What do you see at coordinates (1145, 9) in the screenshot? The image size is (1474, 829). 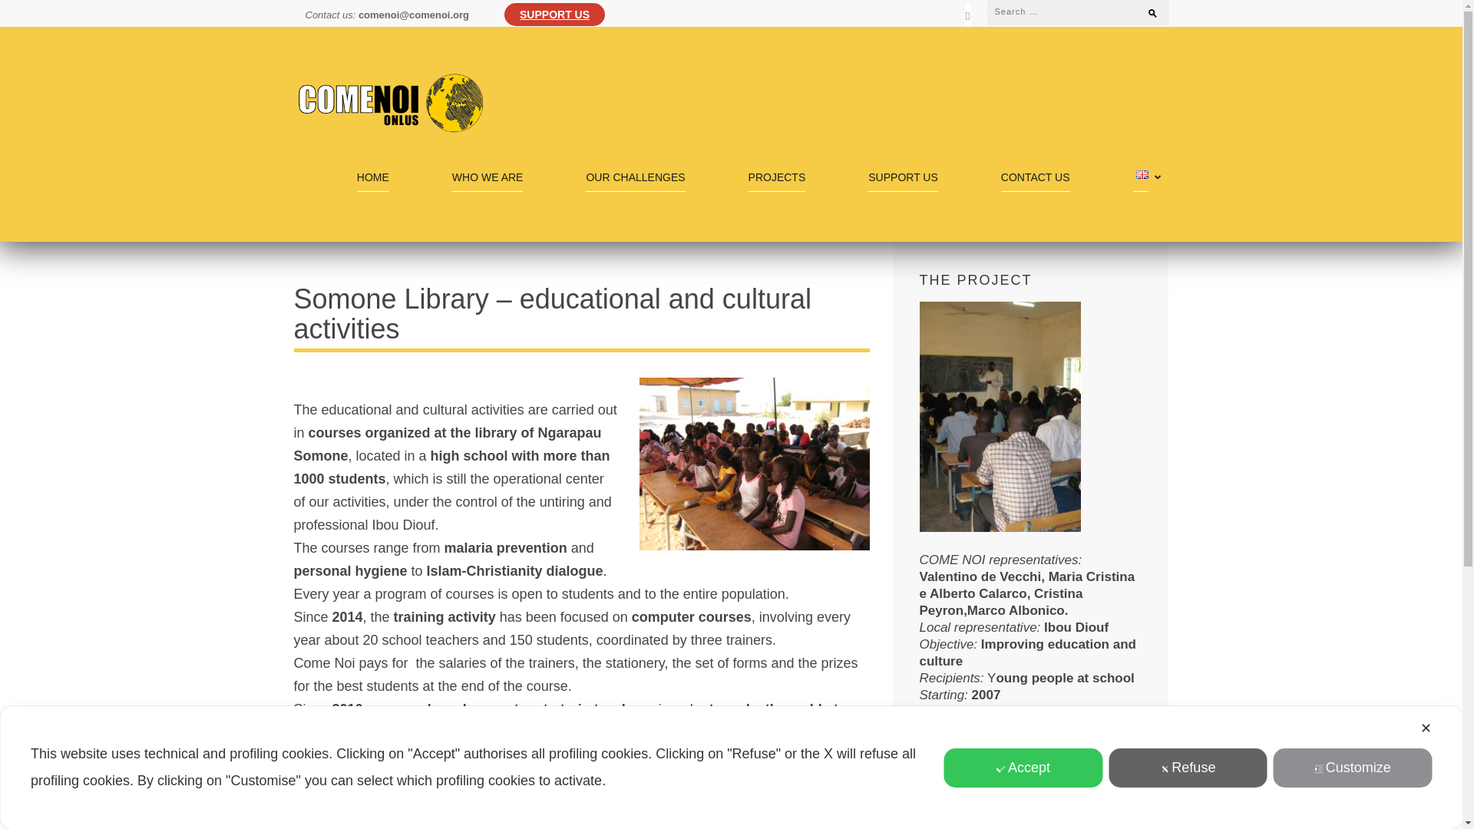 I see `Search` at bounding box center [1145, 9].